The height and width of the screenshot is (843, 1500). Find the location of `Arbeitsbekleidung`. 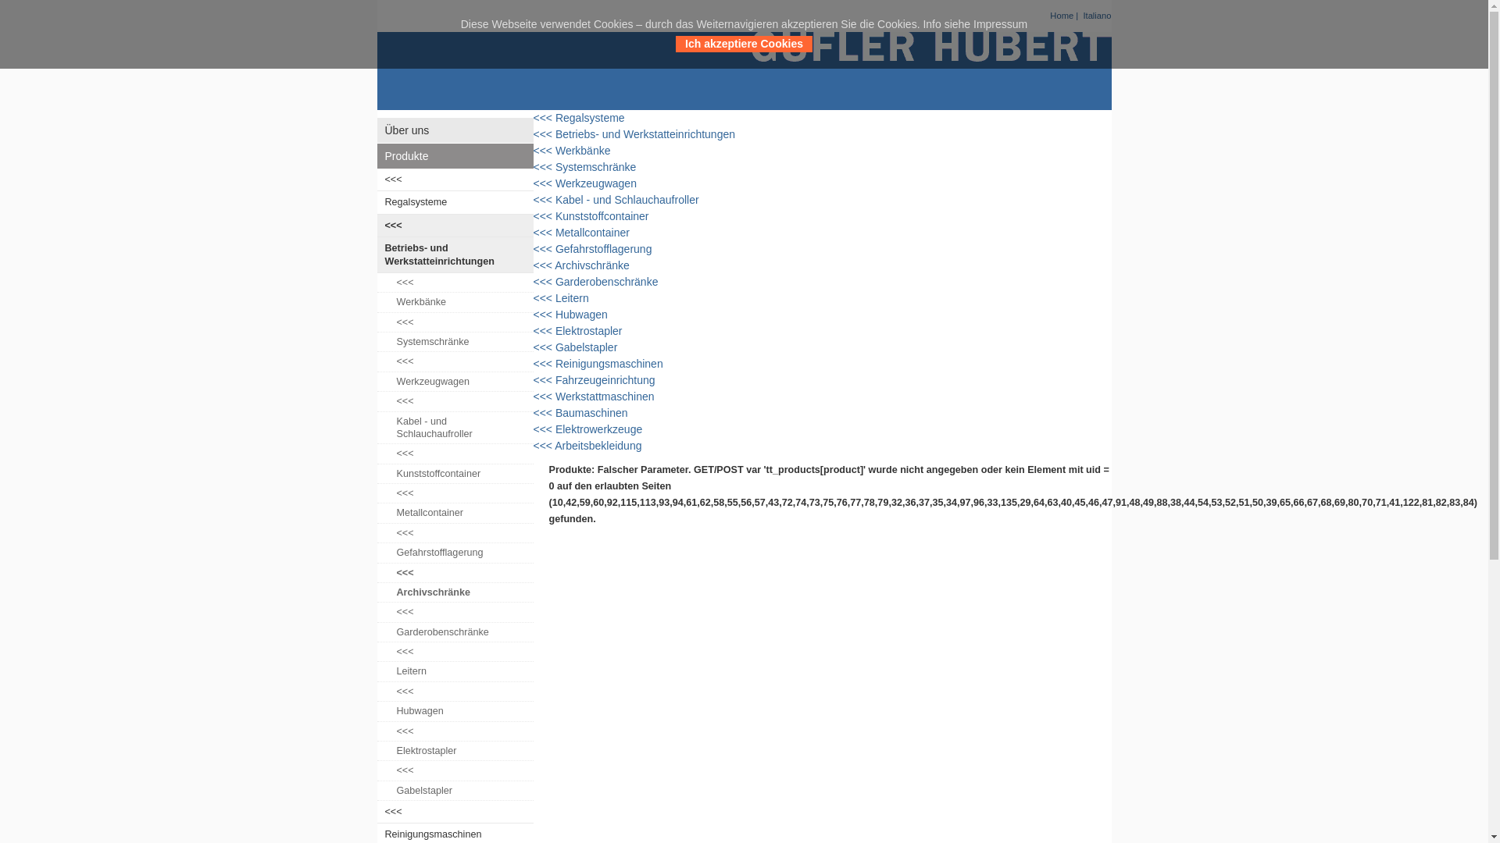

Arbeitsbekleidung is located at coordinates (598, 446).